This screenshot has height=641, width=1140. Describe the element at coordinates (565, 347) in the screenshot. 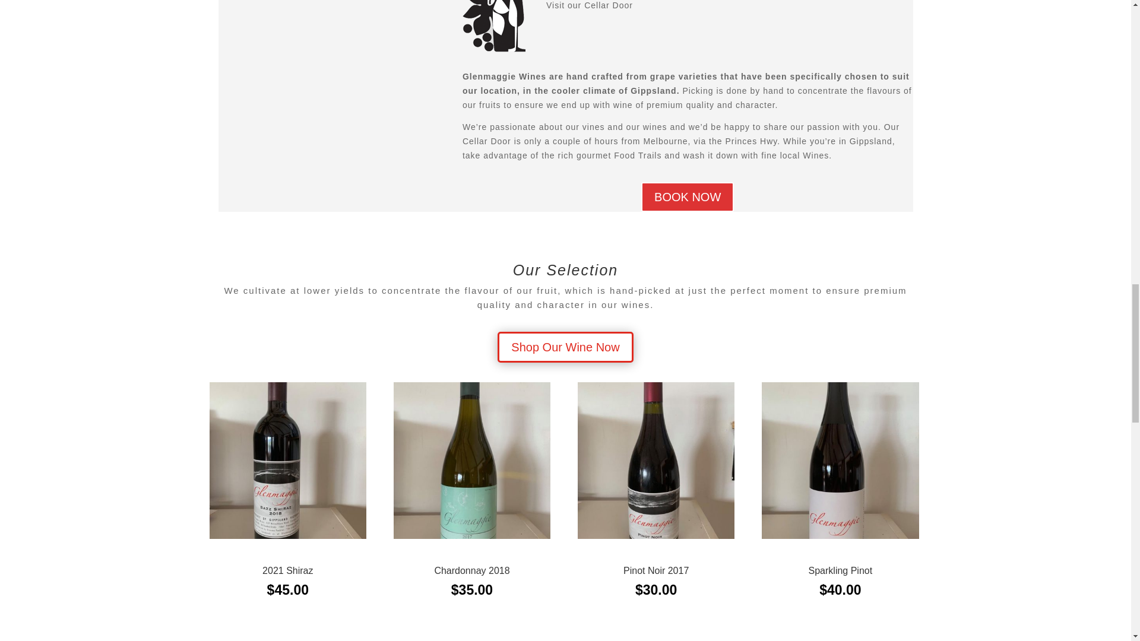

I see `Shop Our Wine Now` at that location.